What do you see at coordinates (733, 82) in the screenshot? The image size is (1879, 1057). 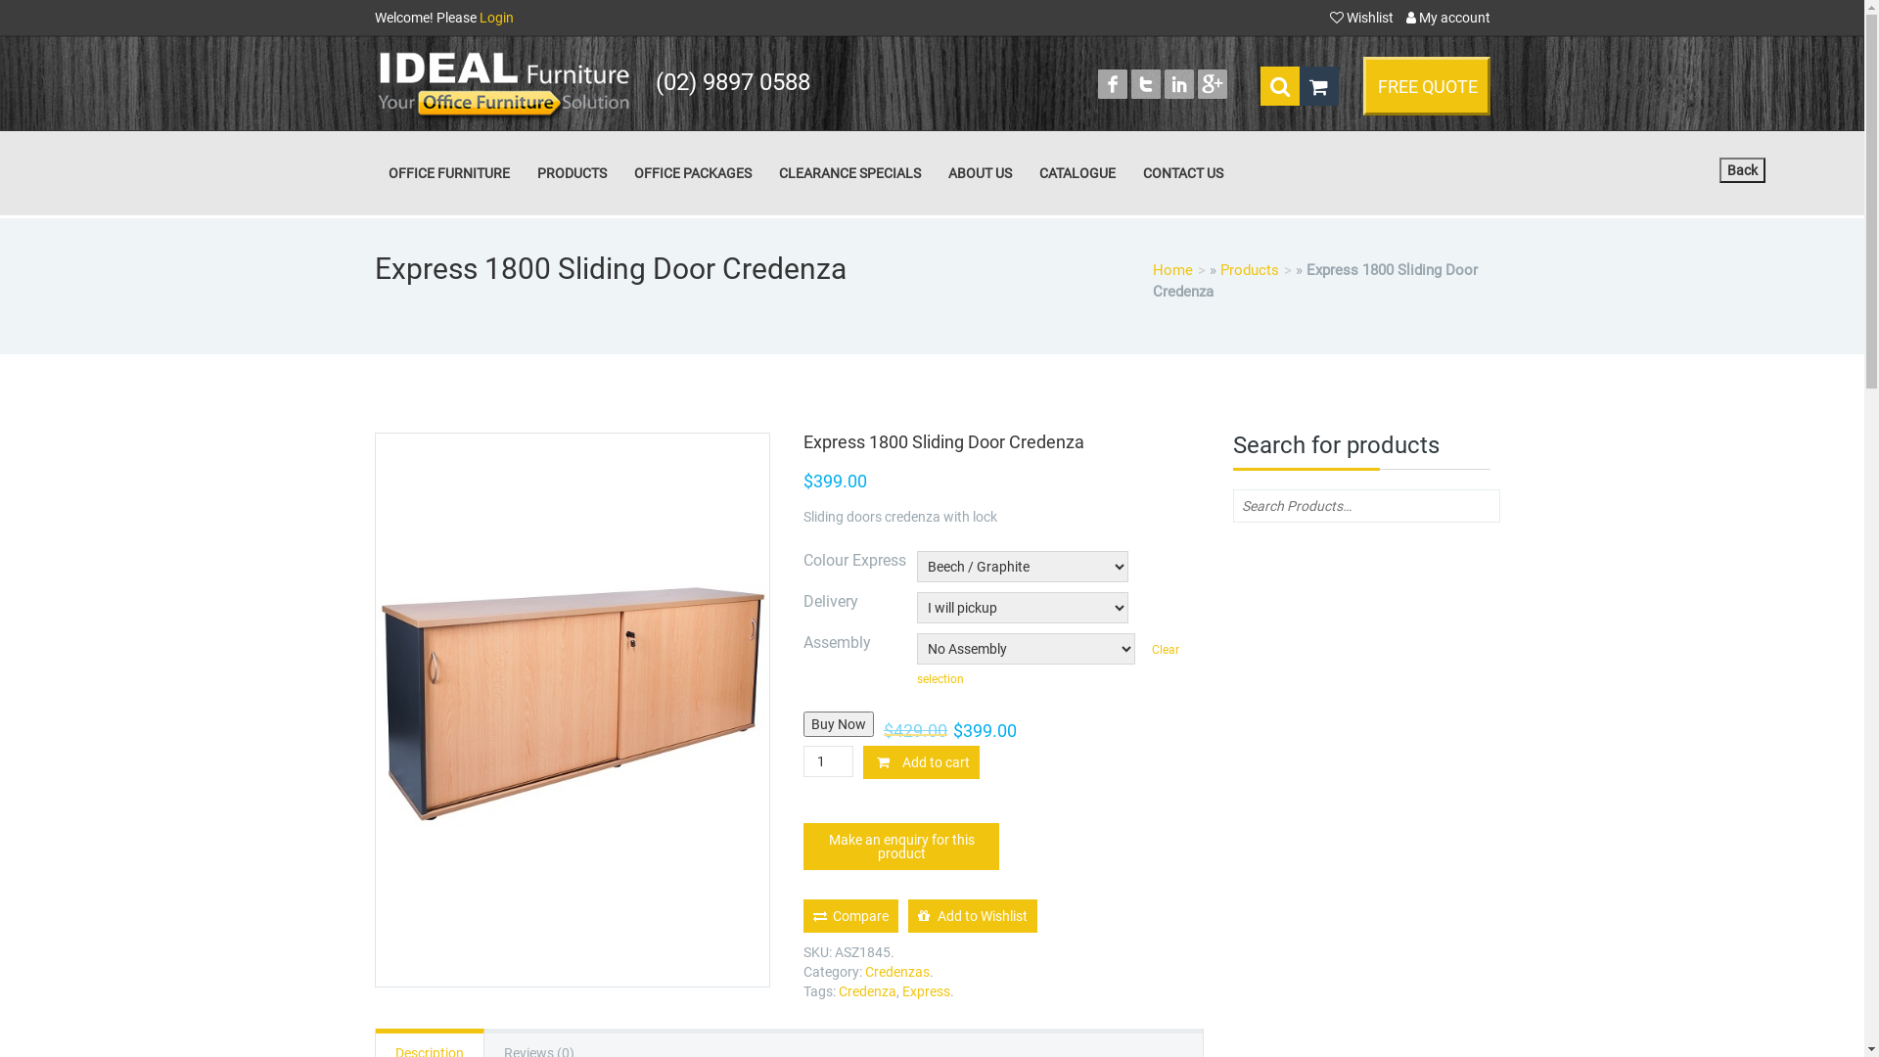 I see `(02) 9897 0588` at bounding box center [733, 82].